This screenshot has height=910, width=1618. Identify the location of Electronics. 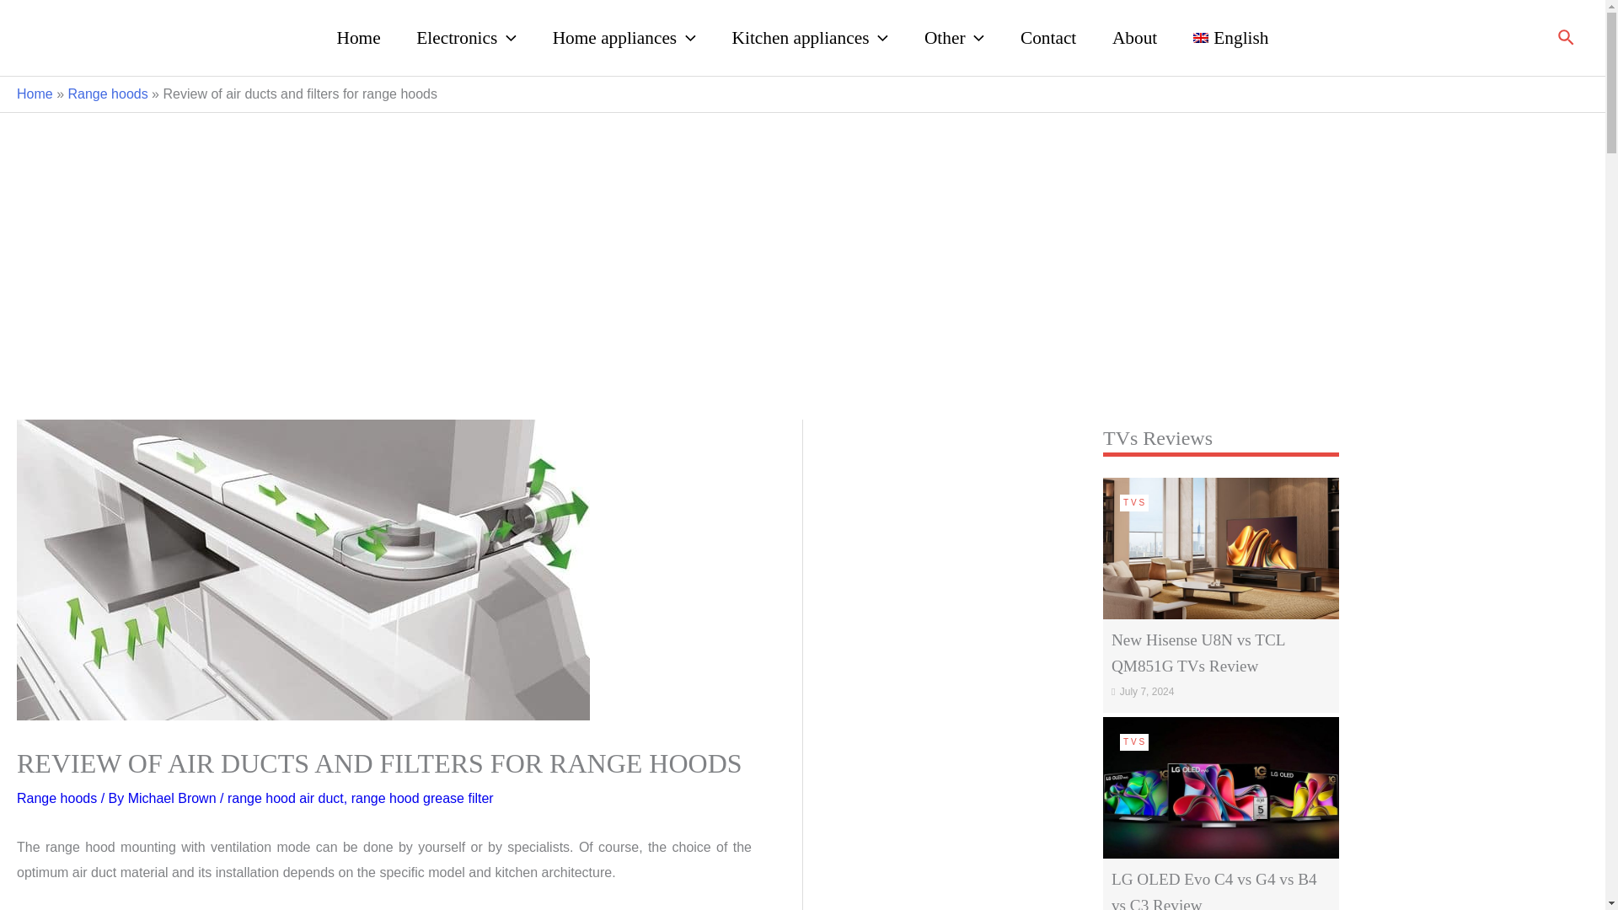
(465, 37).